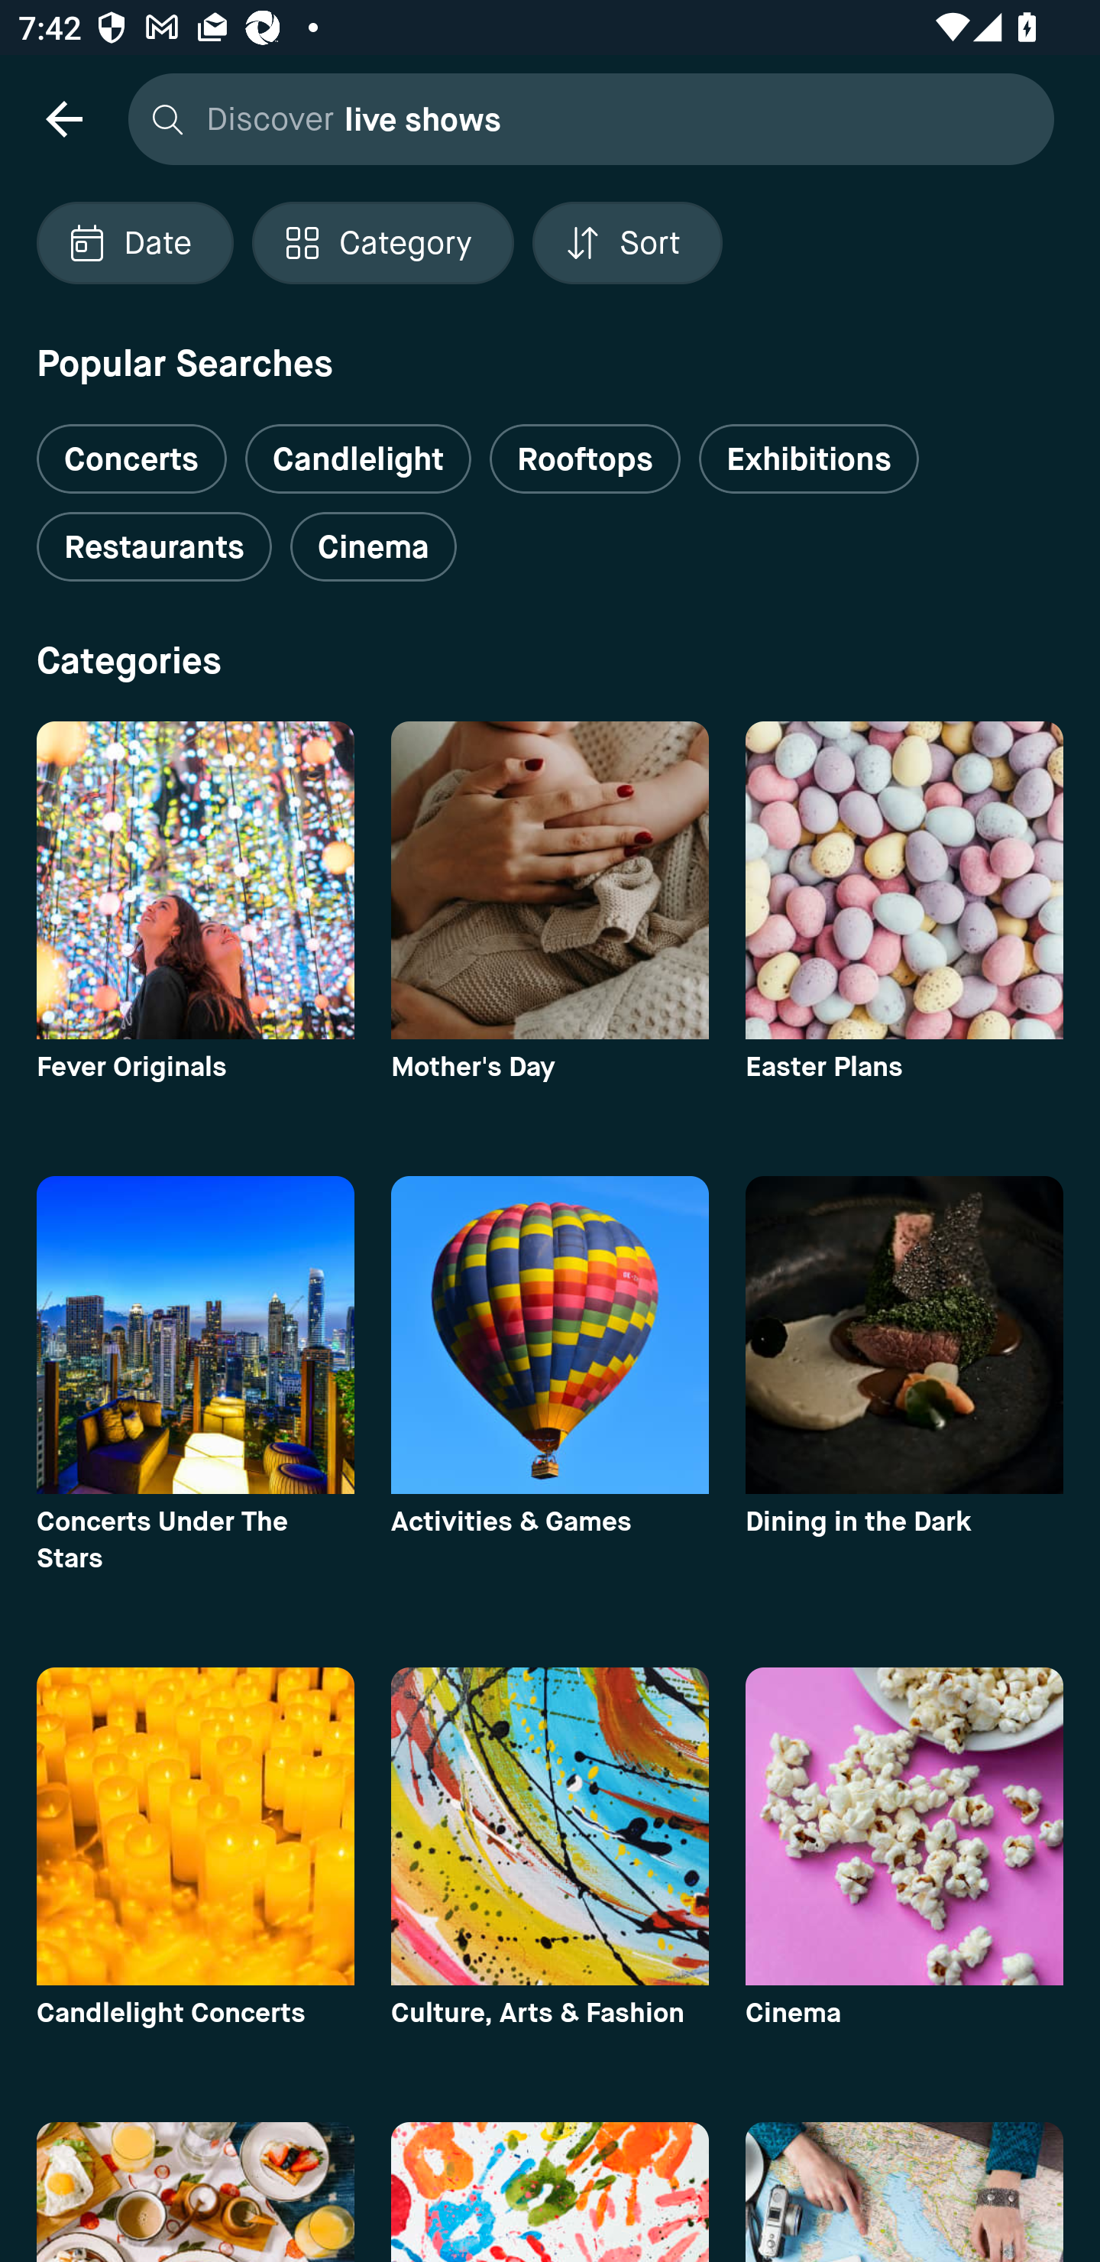  Describe the element at coordinates (357, 459) in the screenshot. I see `Candlelight` at that location.